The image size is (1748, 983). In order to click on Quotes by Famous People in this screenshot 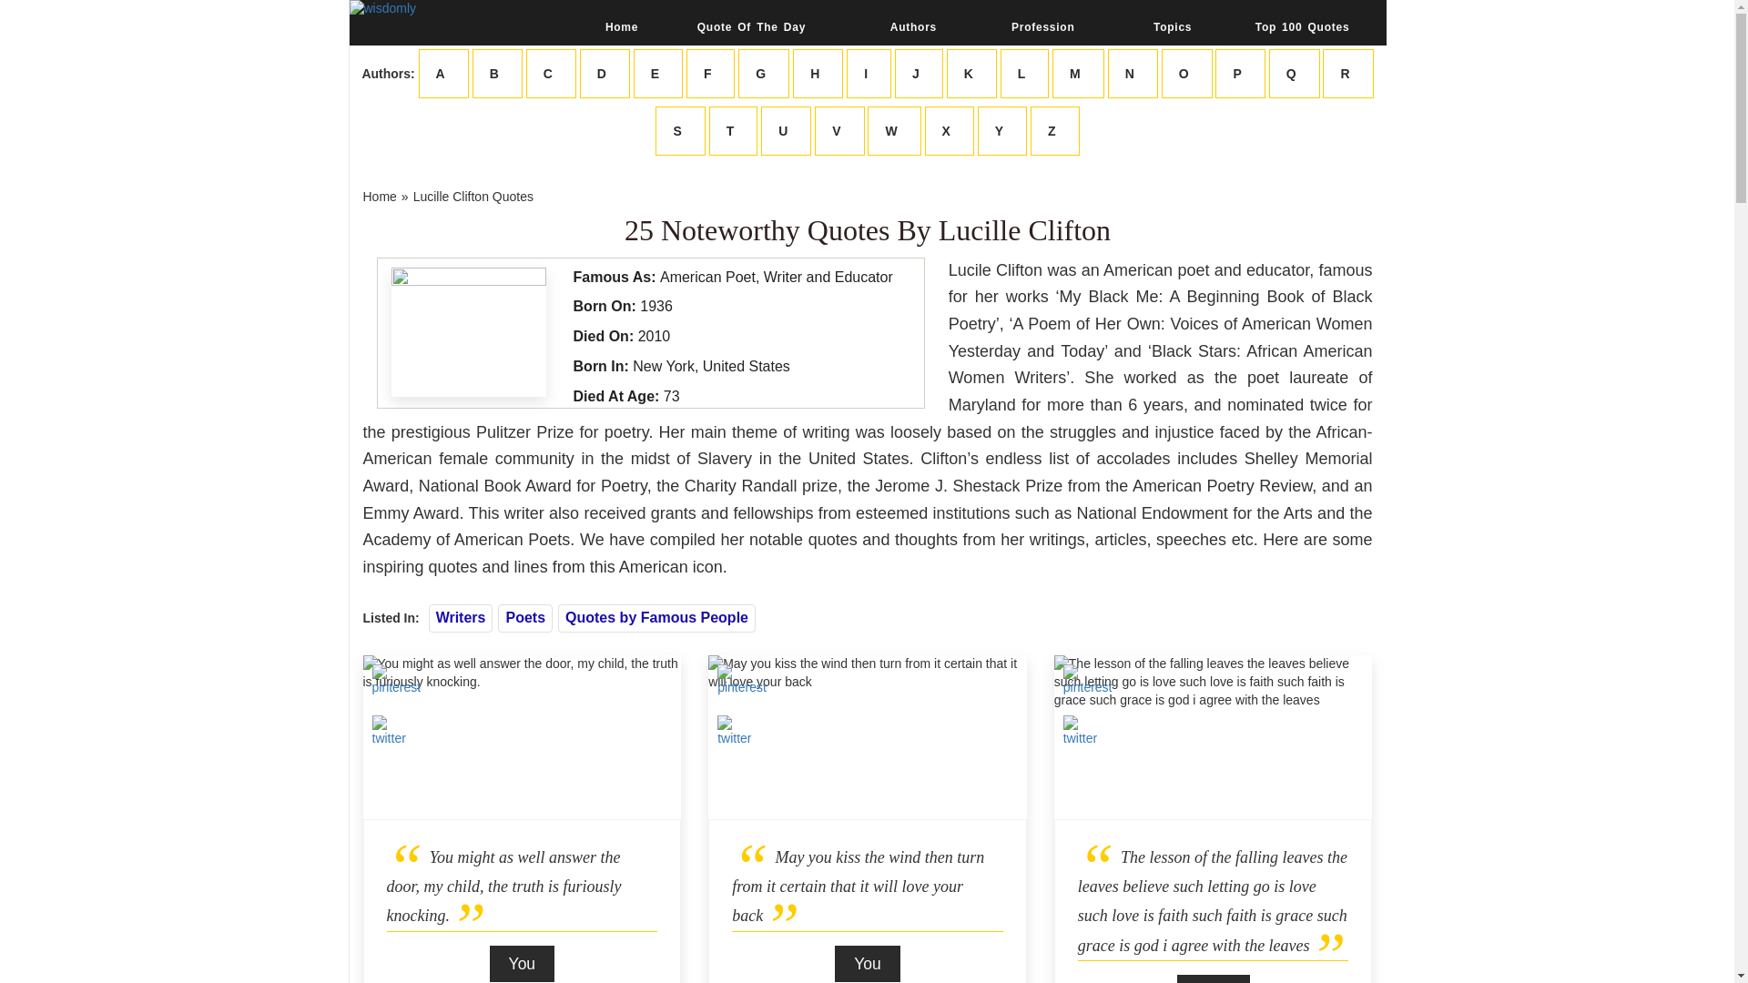, I will do `click(655, 617)`.